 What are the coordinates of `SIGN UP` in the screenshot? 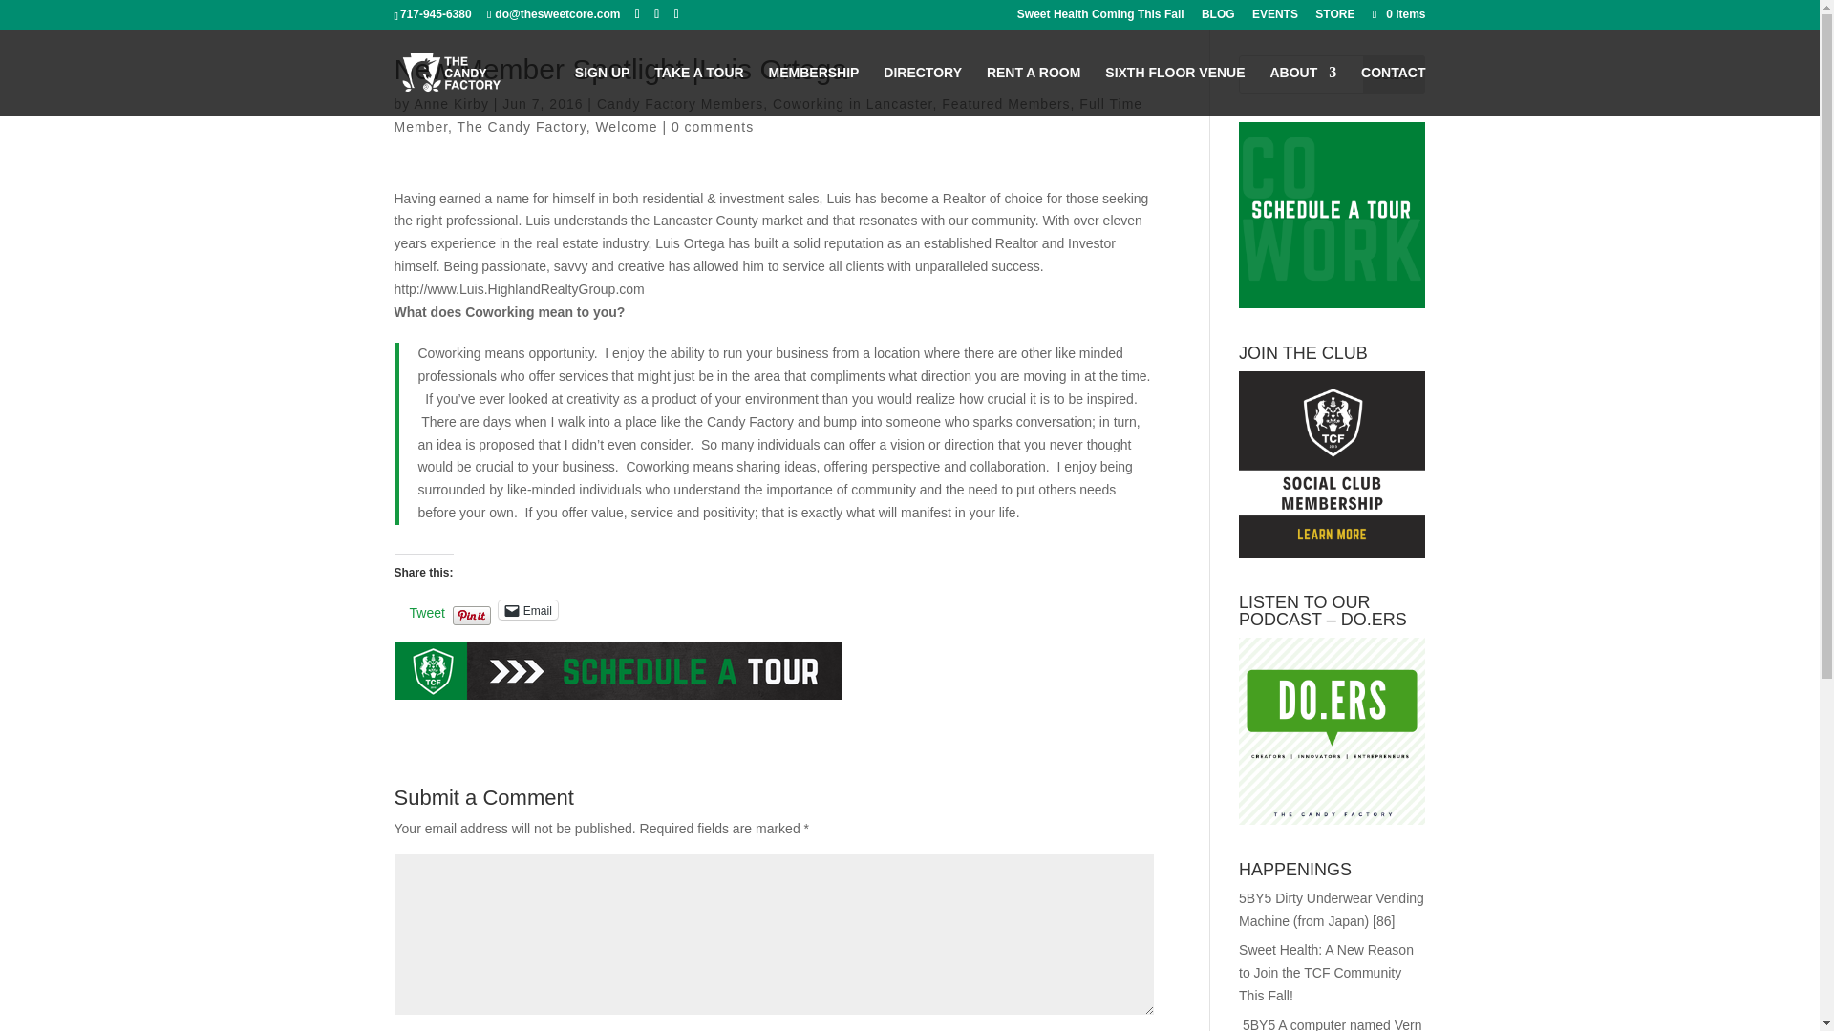 It's located at (603, 92).